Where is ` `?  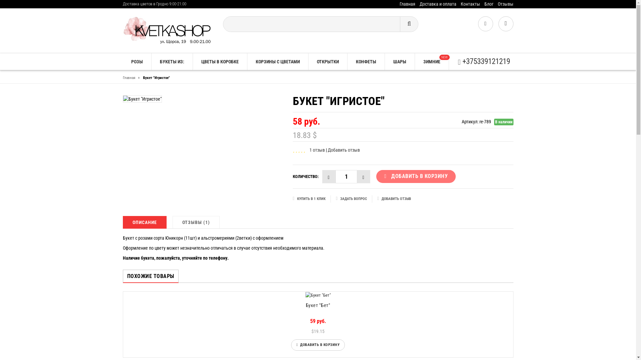
  is located at coordinates (329, 177).